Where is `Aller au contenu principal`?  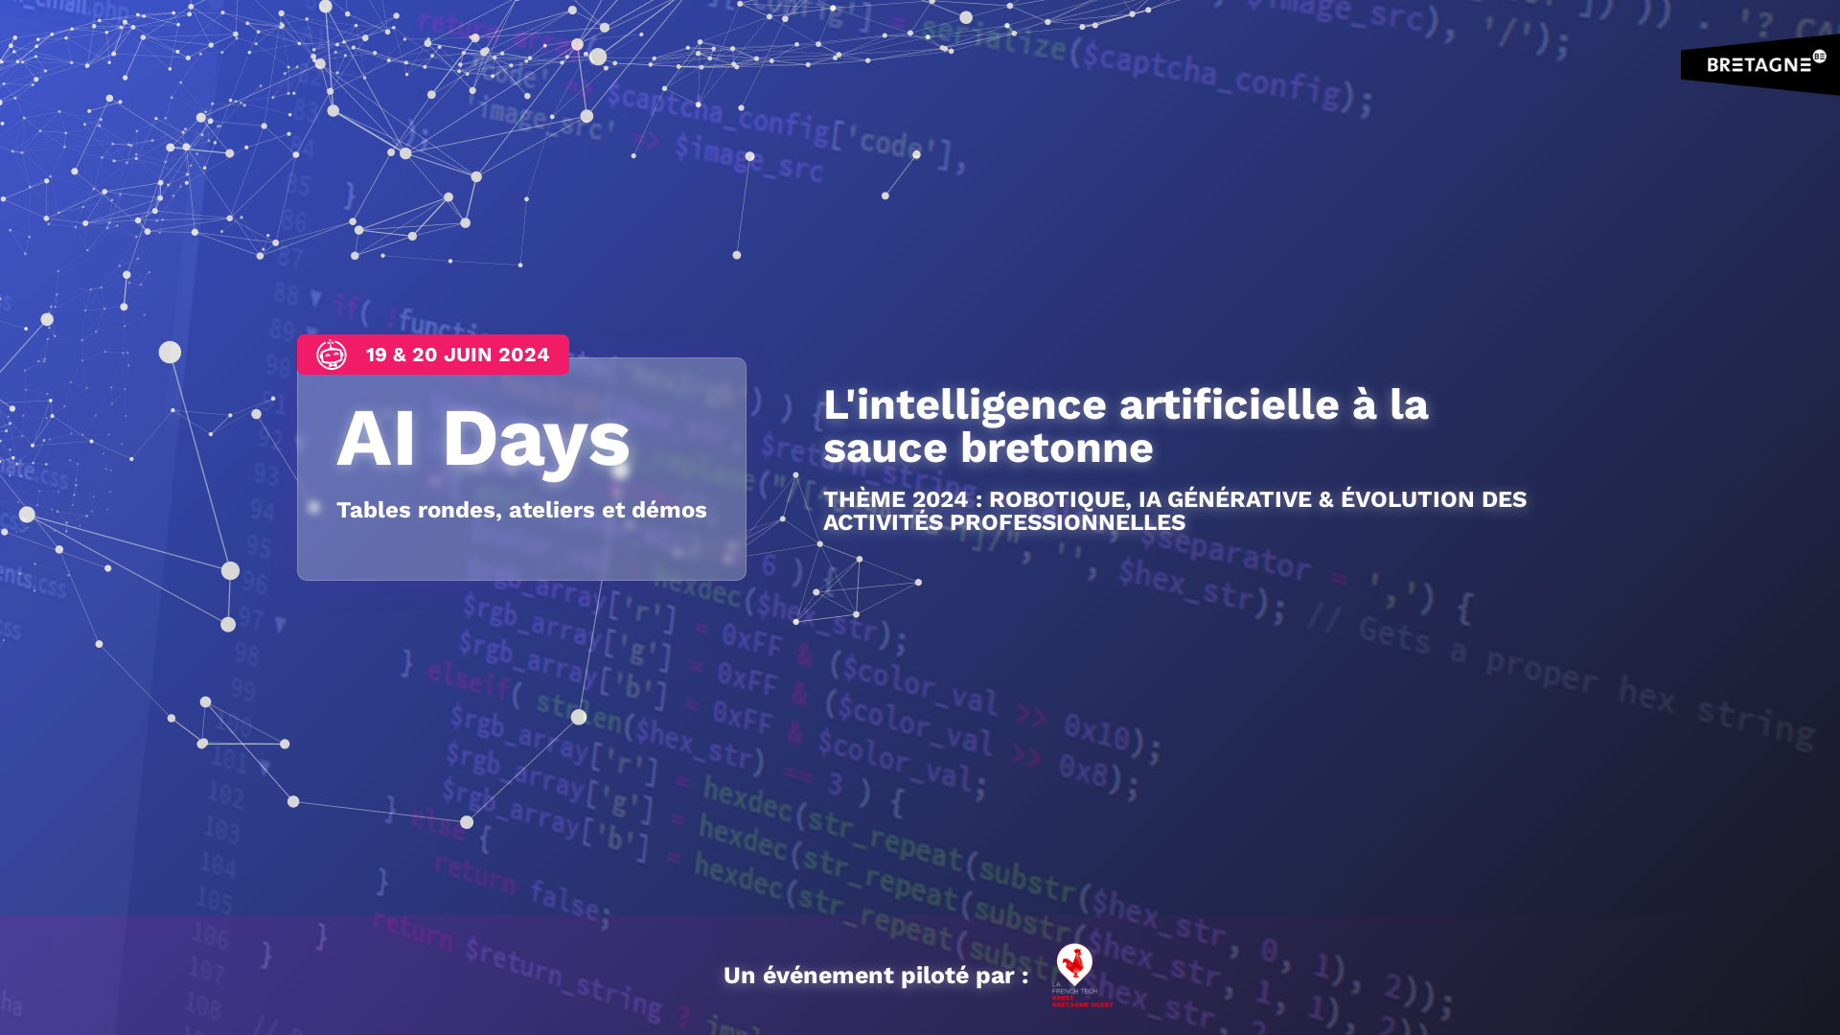
Aller au contenu principal is located at coordinates (0, 0).